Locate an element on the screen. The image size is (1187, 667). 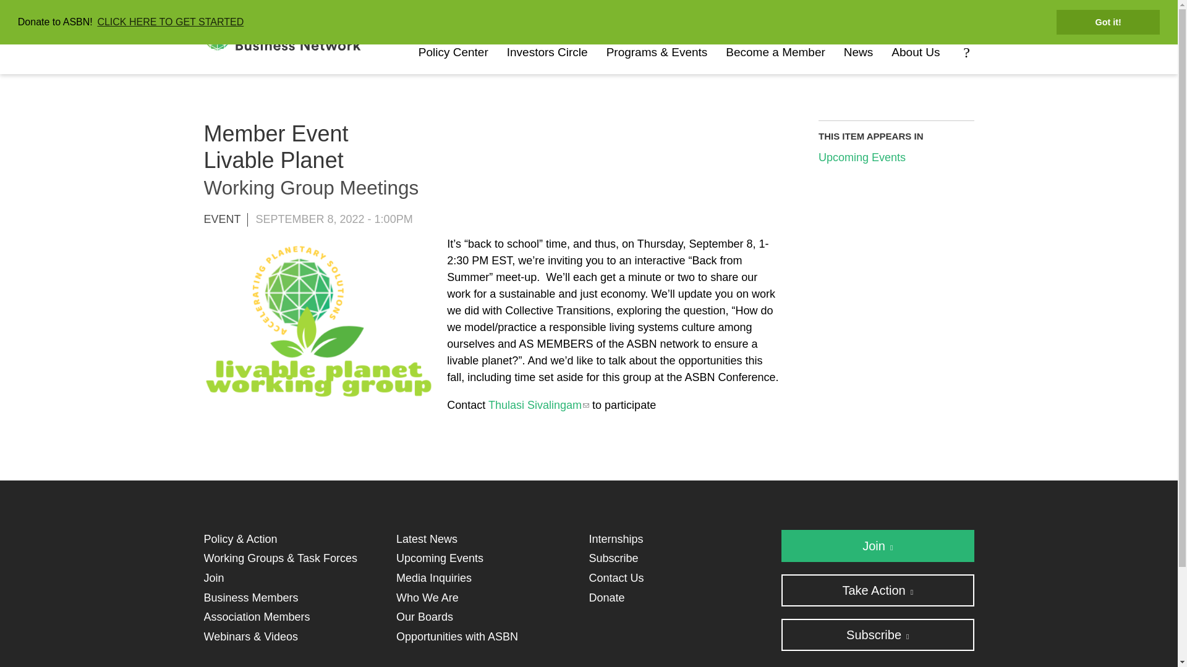
Become a Member is located at coordinates (775, 52).